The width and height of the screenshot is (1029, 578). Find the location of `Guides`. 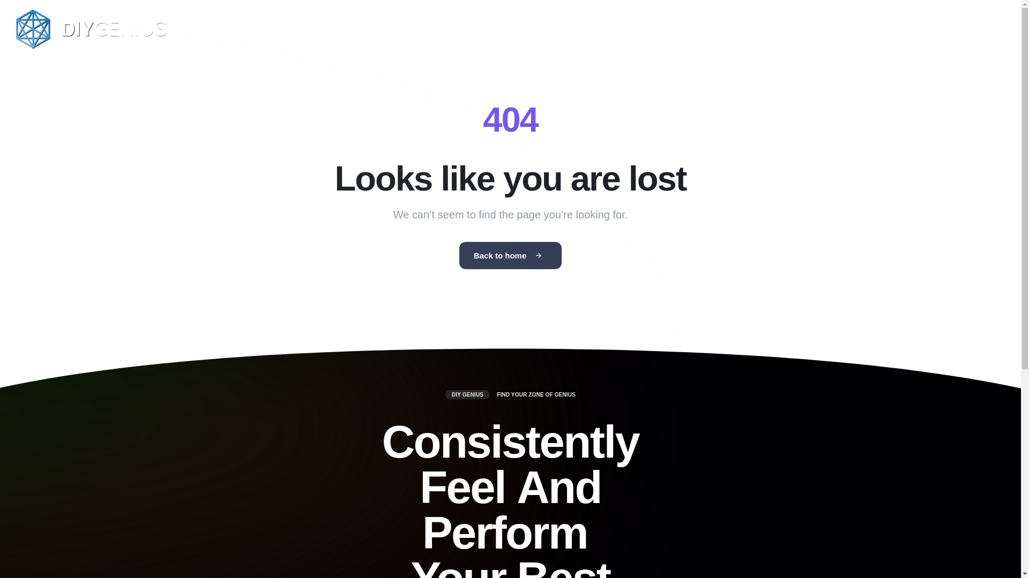

Guides is located at coordinates (459, 29).